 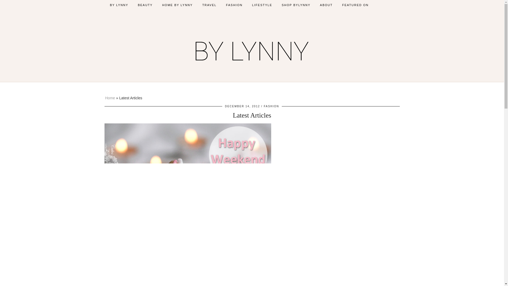 I want to click on BY LYNNY, so click(x=119, y=5).